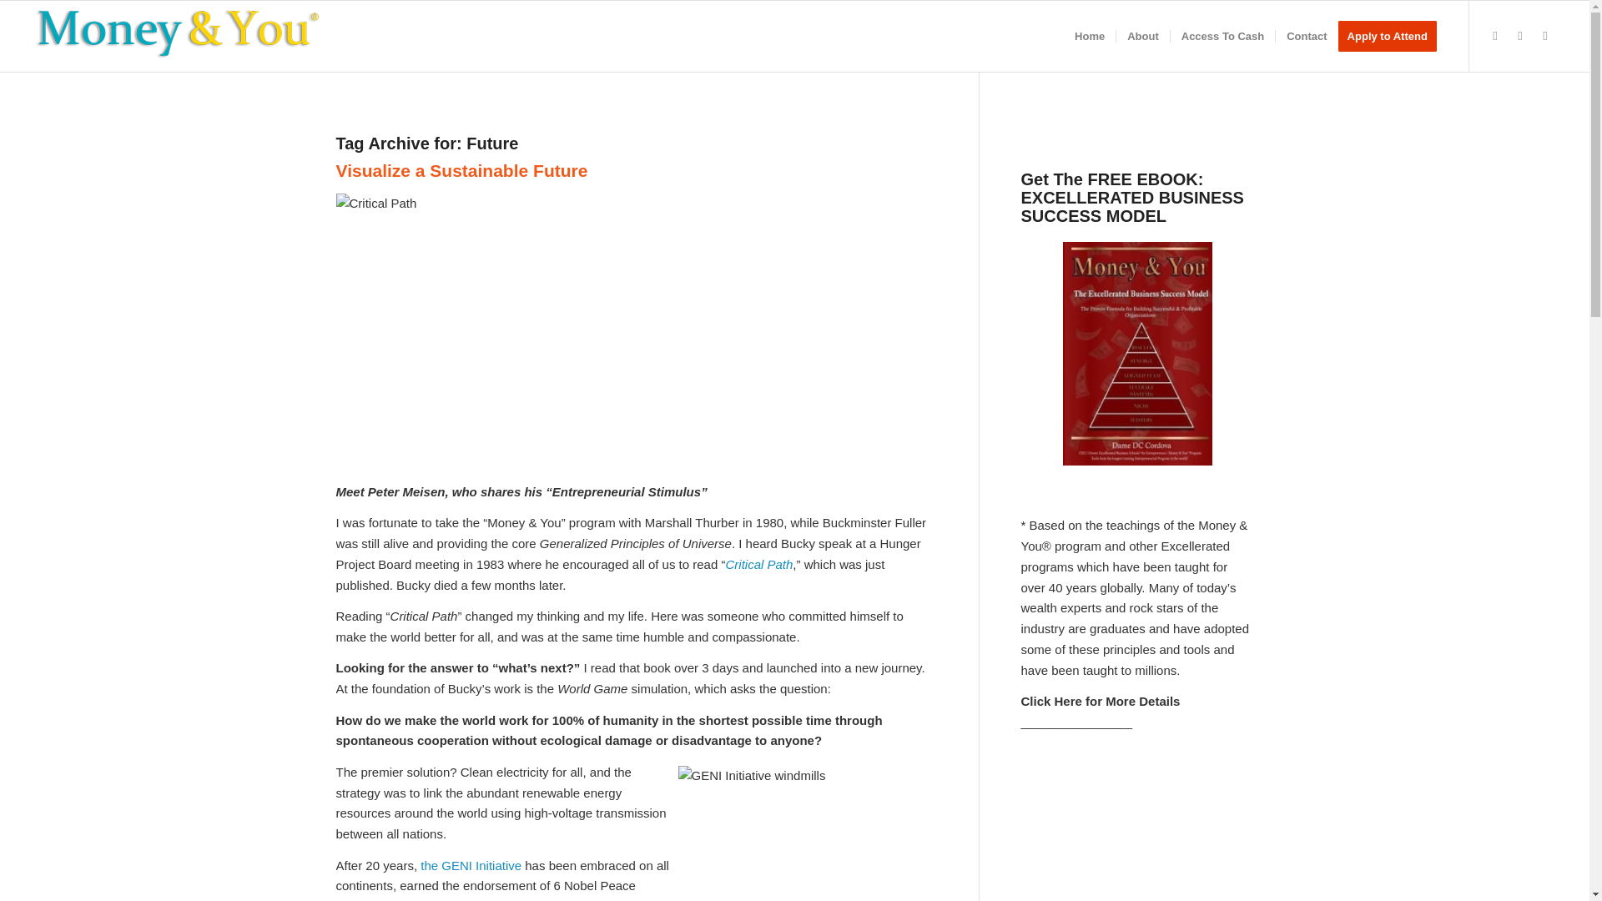 The image size is (1602, 901). I want to click on Permanent Link: Visualize a Sustainable Future, so click(461, 170).